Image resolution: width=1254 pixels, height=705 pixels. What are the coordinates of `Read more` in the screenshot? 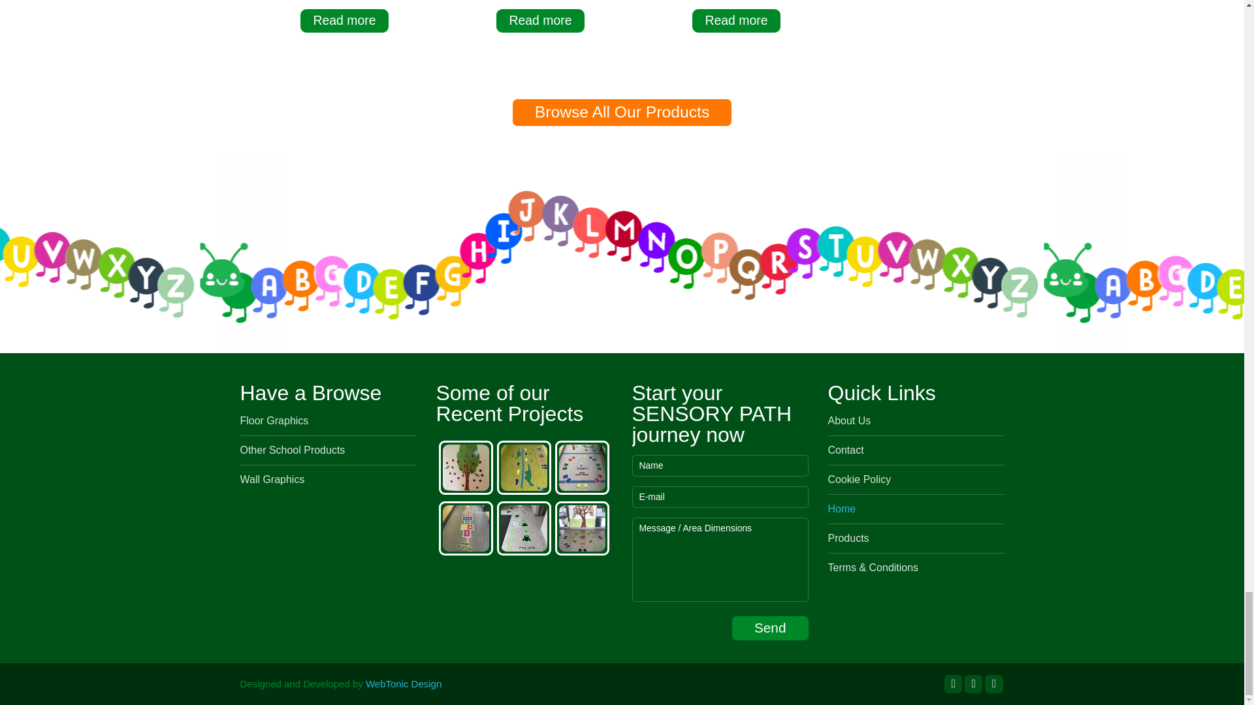 It's located at (541, 20).